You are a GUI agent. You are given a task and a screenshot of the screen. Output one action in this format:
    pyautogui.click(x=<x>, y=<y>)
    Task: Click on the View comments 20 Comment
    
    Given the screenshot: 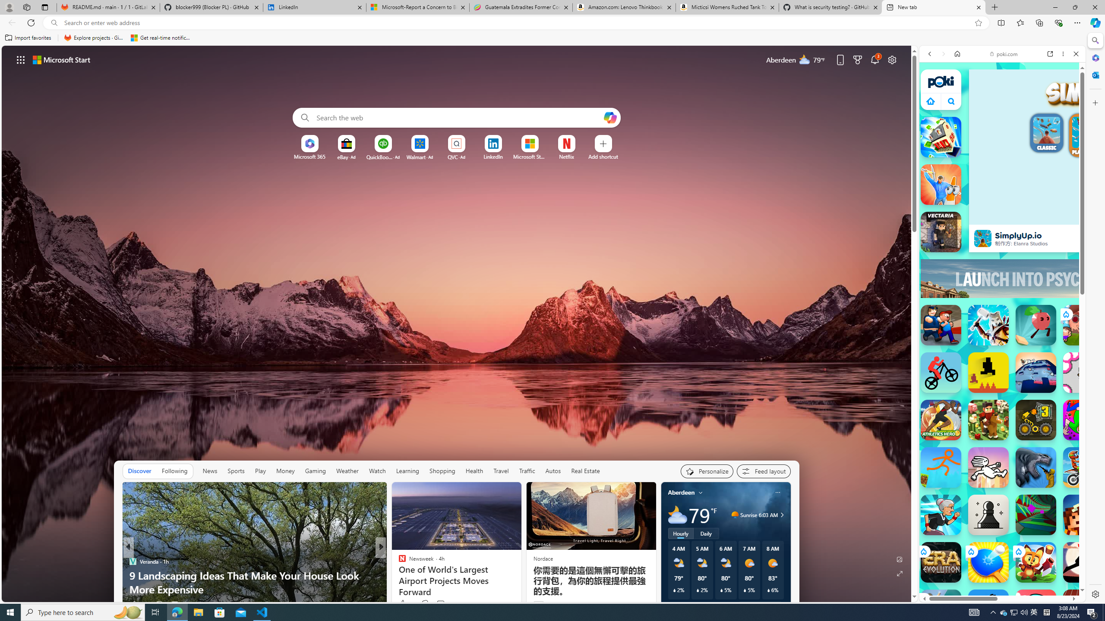 What is the action you would take?
    pyautogui.click(x=438, y=605)
    